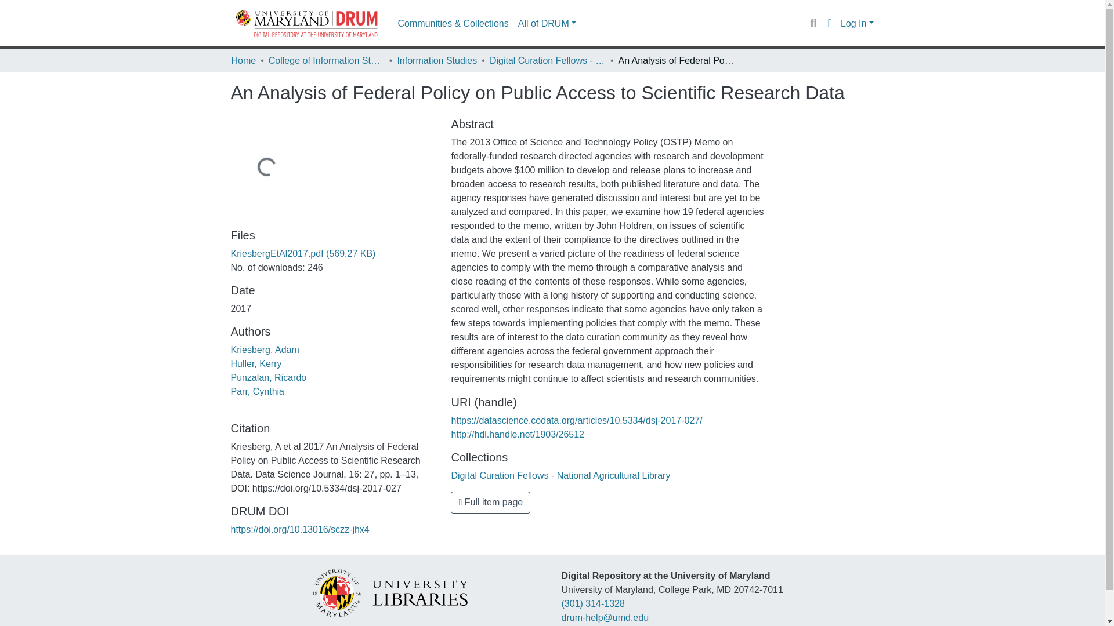 This screenshot has width=1114, height=626. I want to click on Kriesberg, Adam, so click(265, 350).